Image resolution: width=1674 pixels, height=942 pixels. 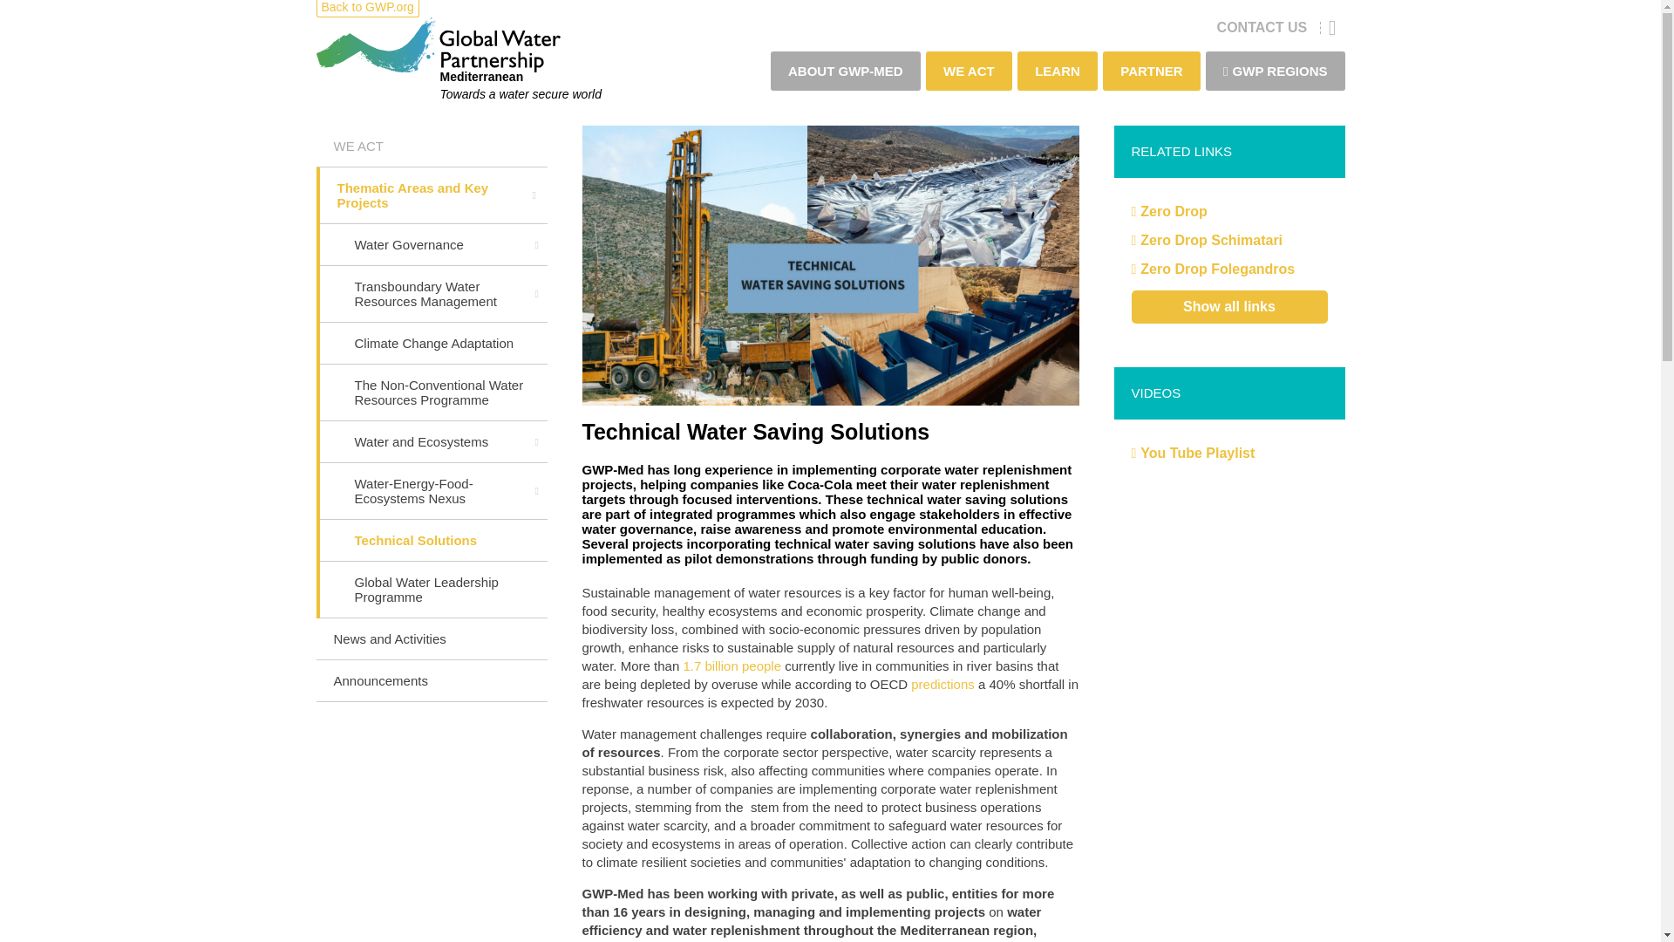 What do you see at coordinates (1058, 71) in the screenshot?
I see `LEARN` at bounding box center [1058, 71].